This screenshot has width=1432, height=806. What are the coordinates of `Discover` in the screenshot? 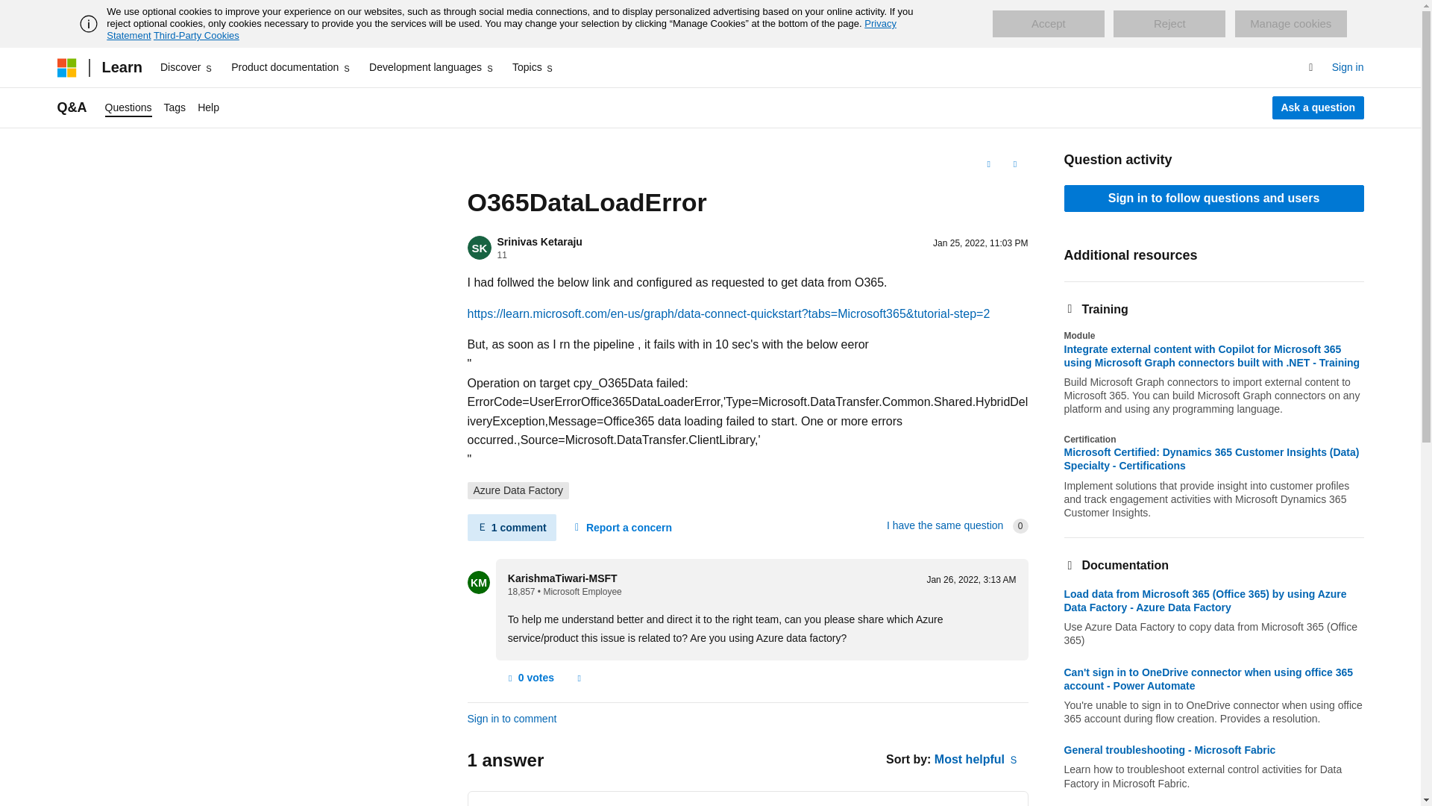 It's located at (186, 67).